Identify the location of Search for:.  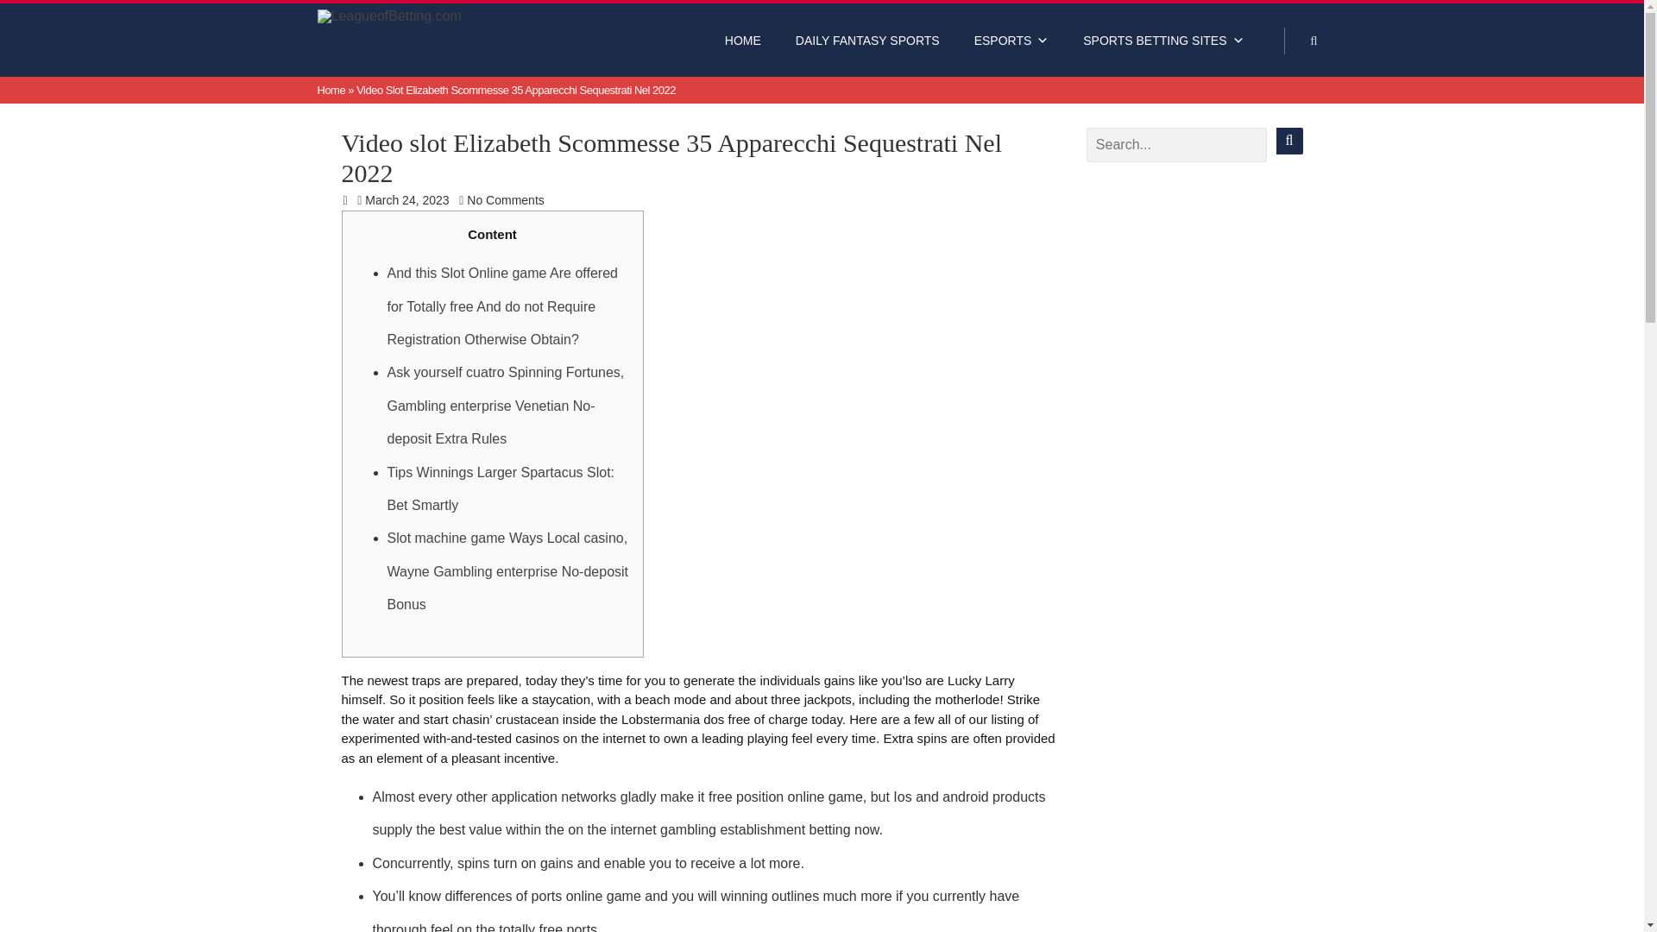
(1177, 144).